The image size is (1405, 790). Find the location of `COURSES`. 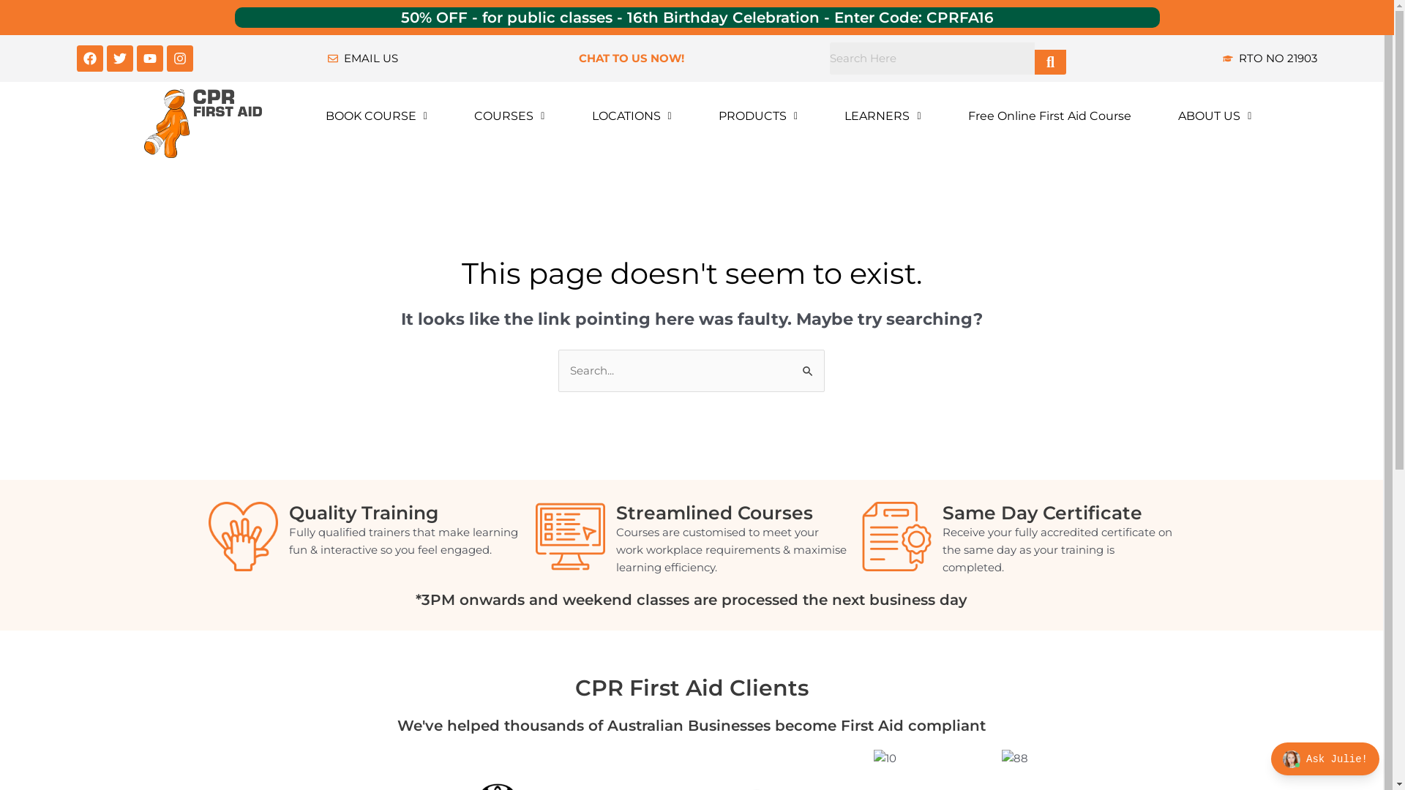

COURSES is located at coordinates (509, 116).